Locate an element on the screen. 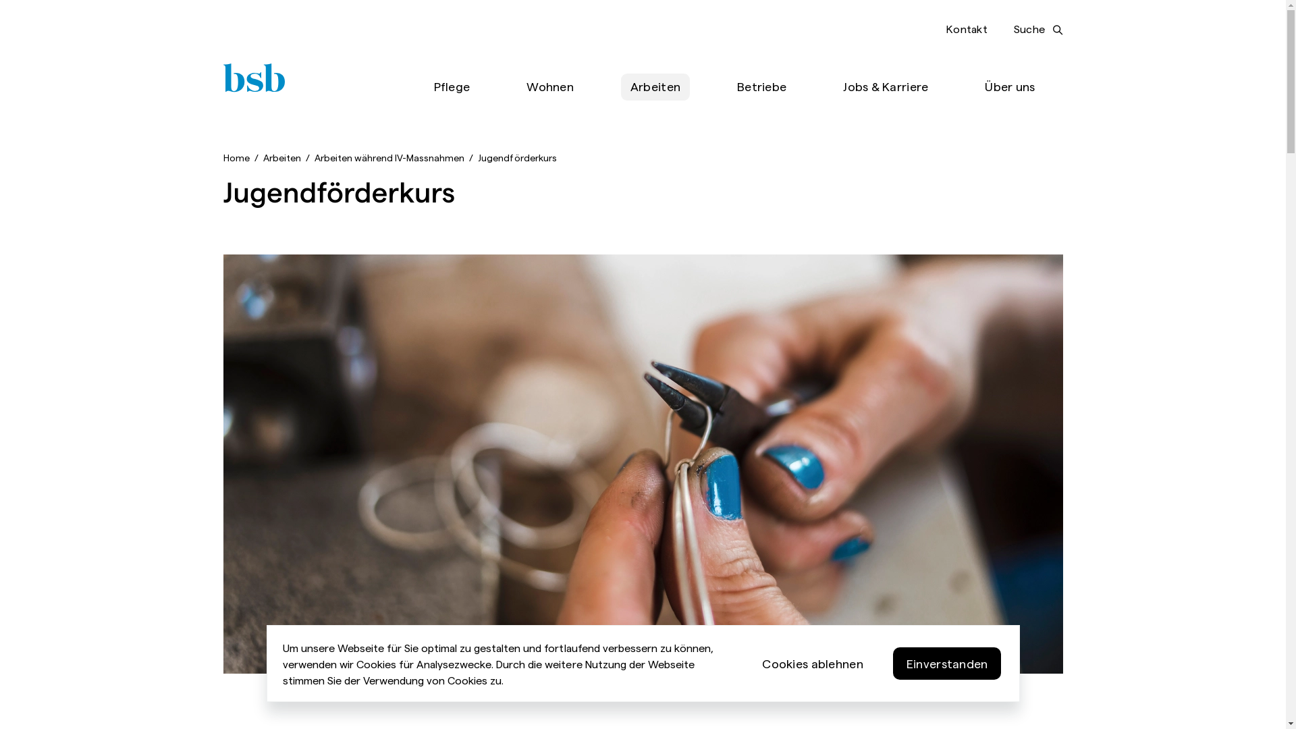 This screenshot has width=1296, height=729. Pflege is located at coordinates (452, 87).